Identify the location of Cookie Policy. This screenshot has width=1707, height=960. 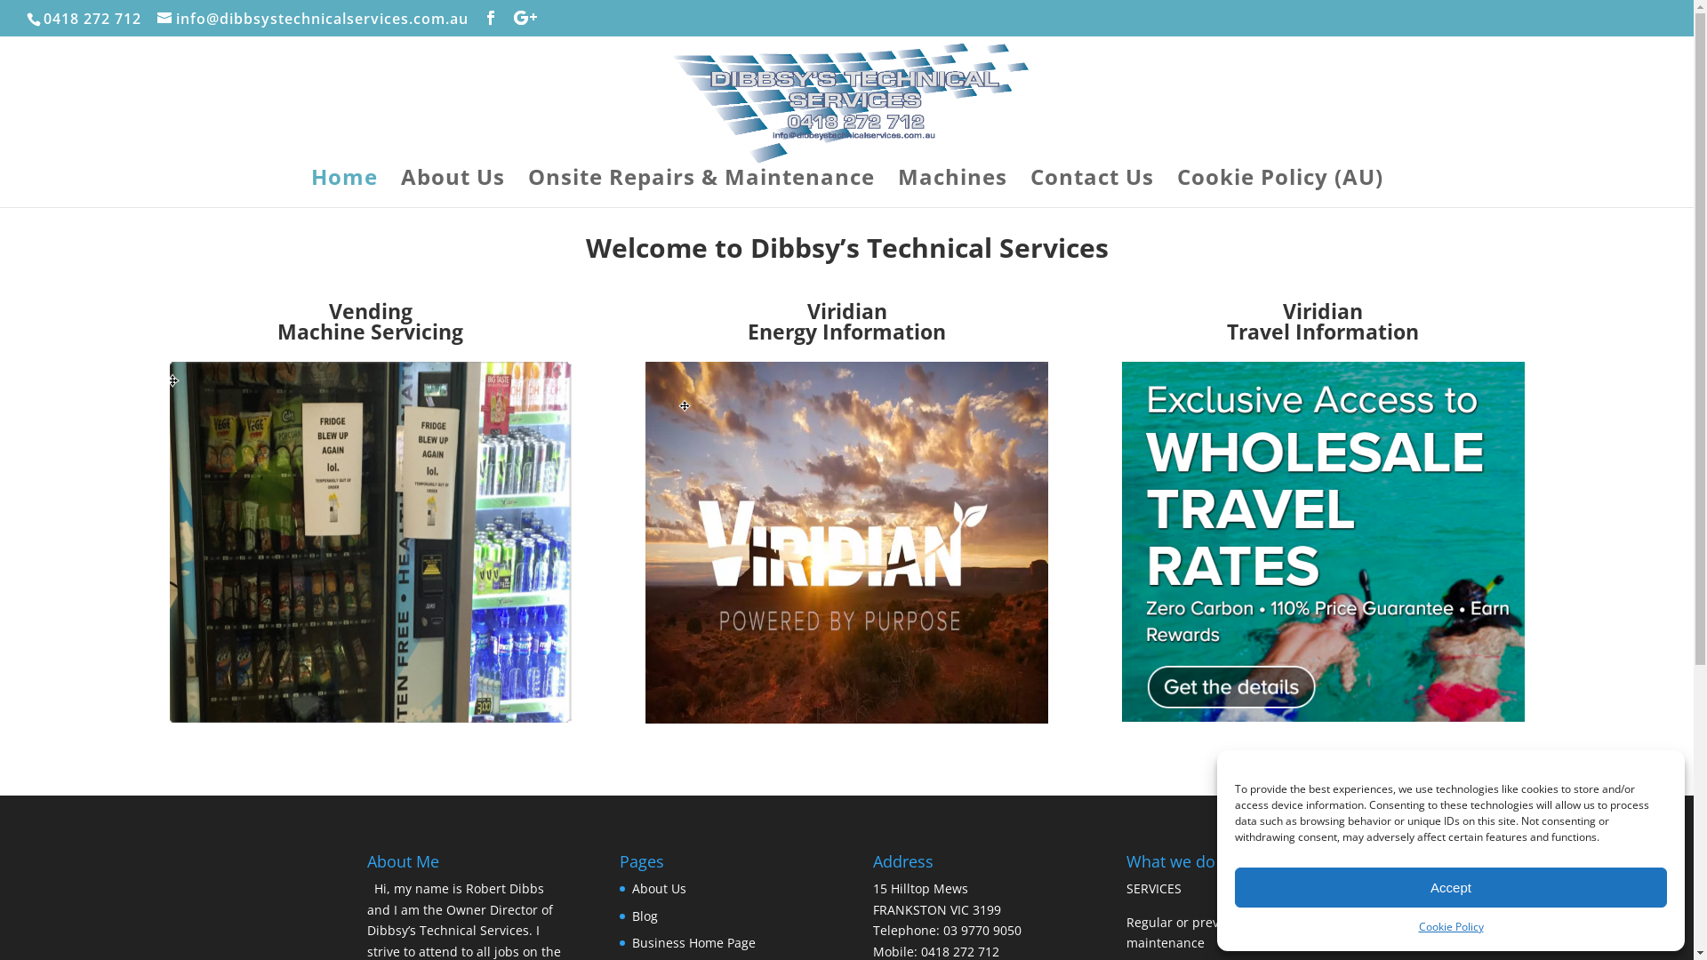
(1451, 927).